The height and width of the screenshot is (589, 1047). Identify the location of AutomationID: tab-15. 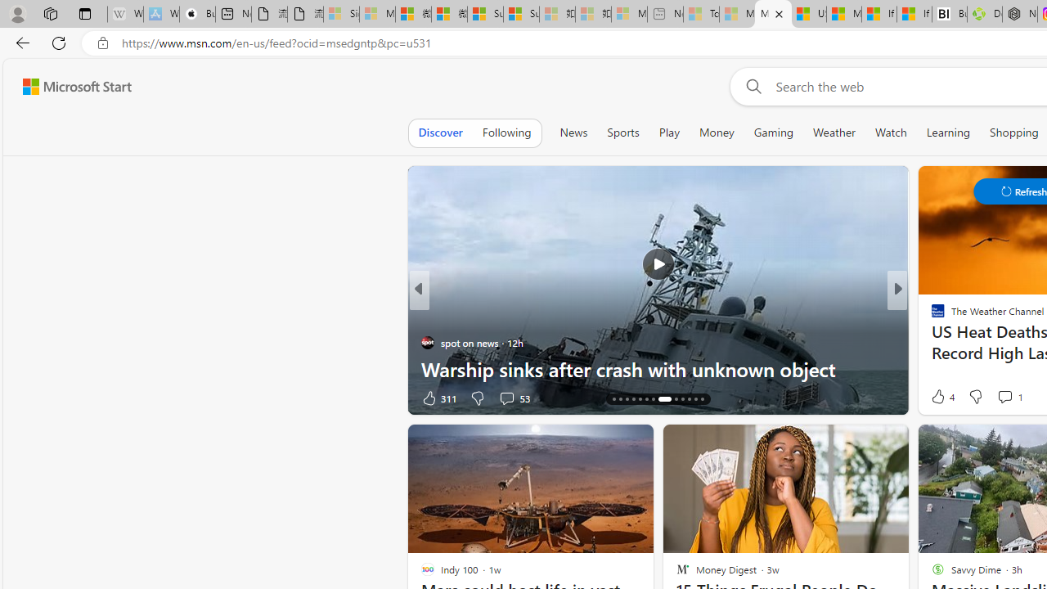
(620, 399).